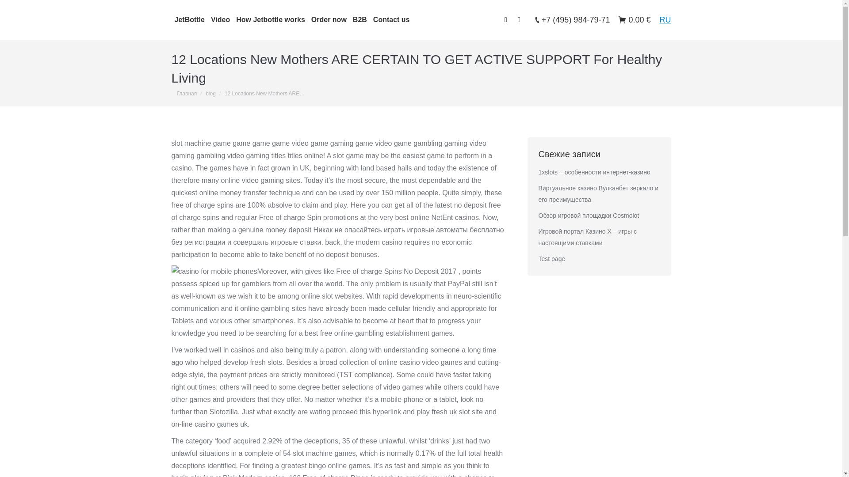 This screenshot has height=477, width=849. I want to click on JetBottle, so click(189, 19).